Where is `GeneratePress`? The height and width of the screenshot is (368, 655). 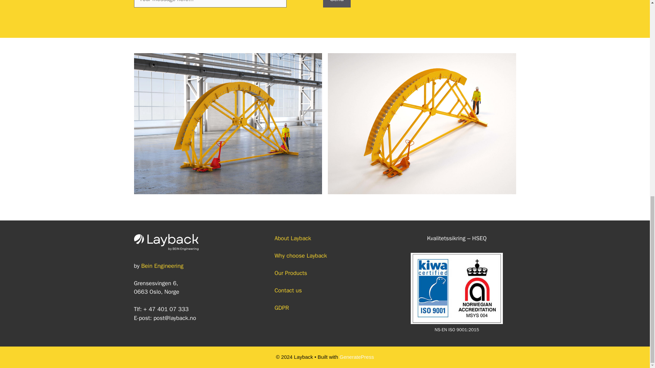 GeneratePress is located at coordinates (356, 357).